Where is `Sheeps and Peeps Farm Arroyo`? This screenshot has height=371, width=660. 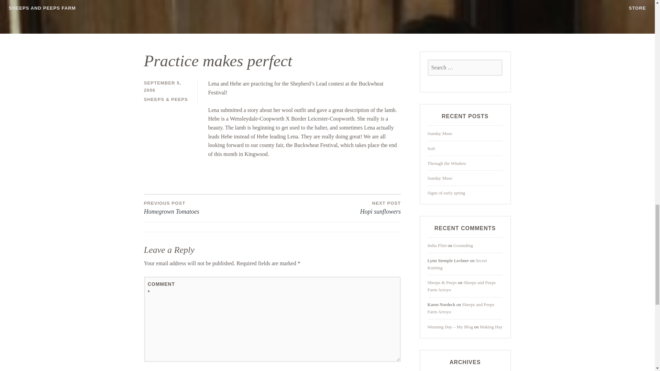 Sheeps and Peeps Farm Arroyo is located at coordinates (446, 193).